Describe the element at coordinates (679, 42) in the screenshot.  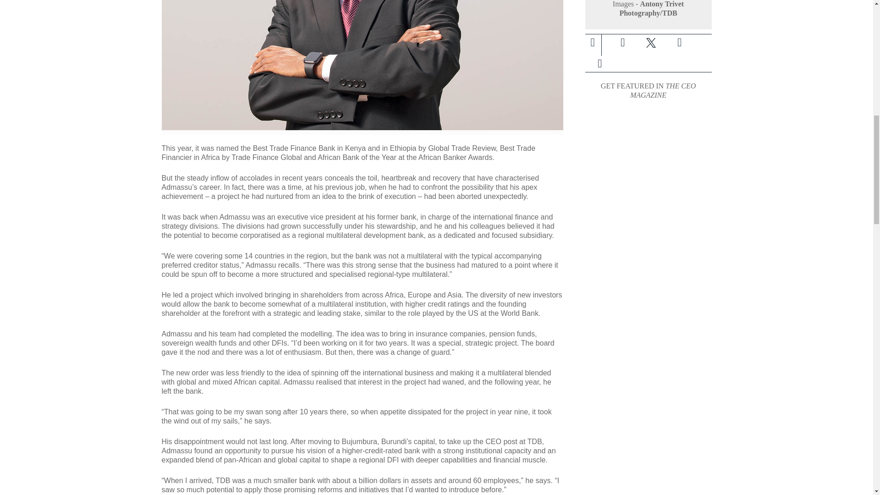
I see `Share to Linkedin` at that location.